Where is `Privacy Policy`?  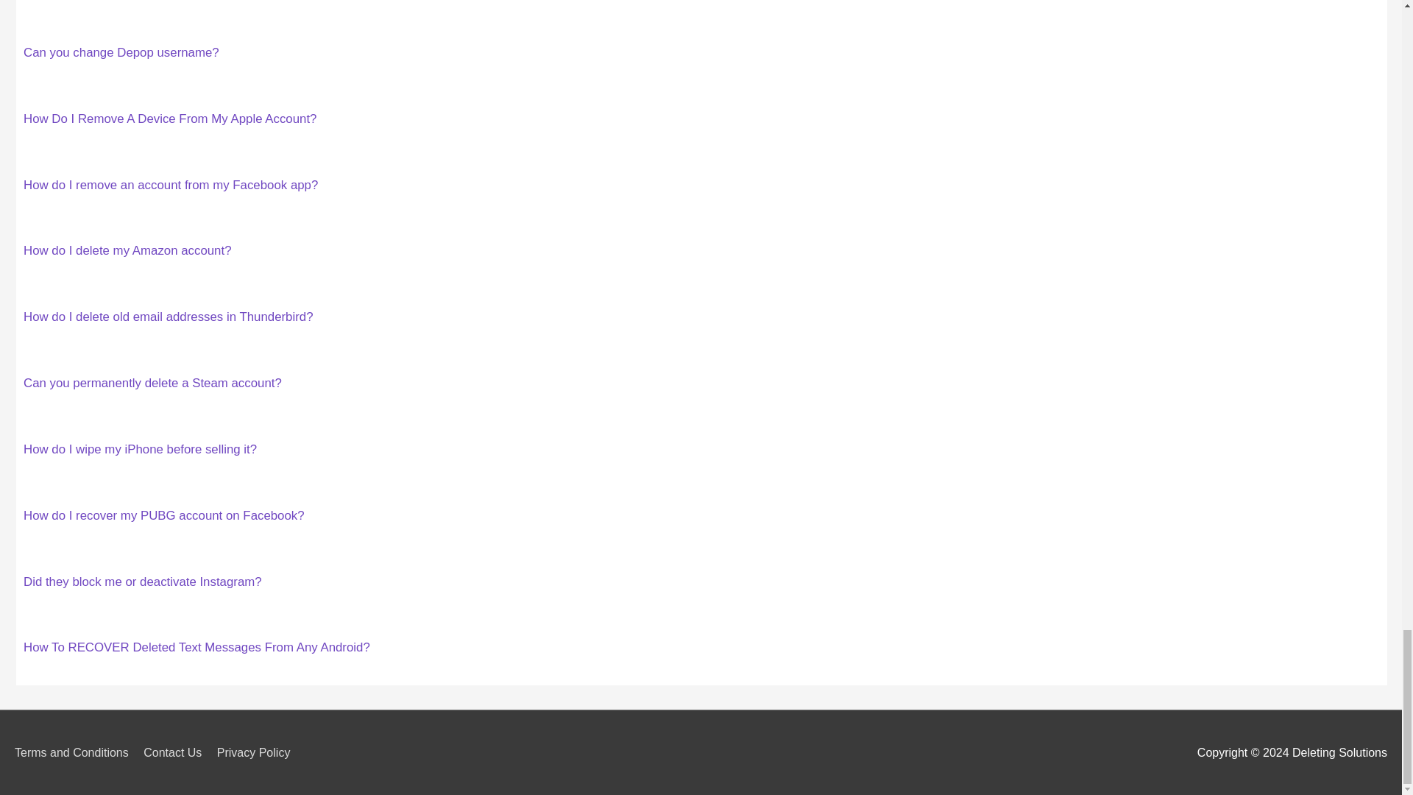 Privacy Policy is located at coordinates (259, 752).